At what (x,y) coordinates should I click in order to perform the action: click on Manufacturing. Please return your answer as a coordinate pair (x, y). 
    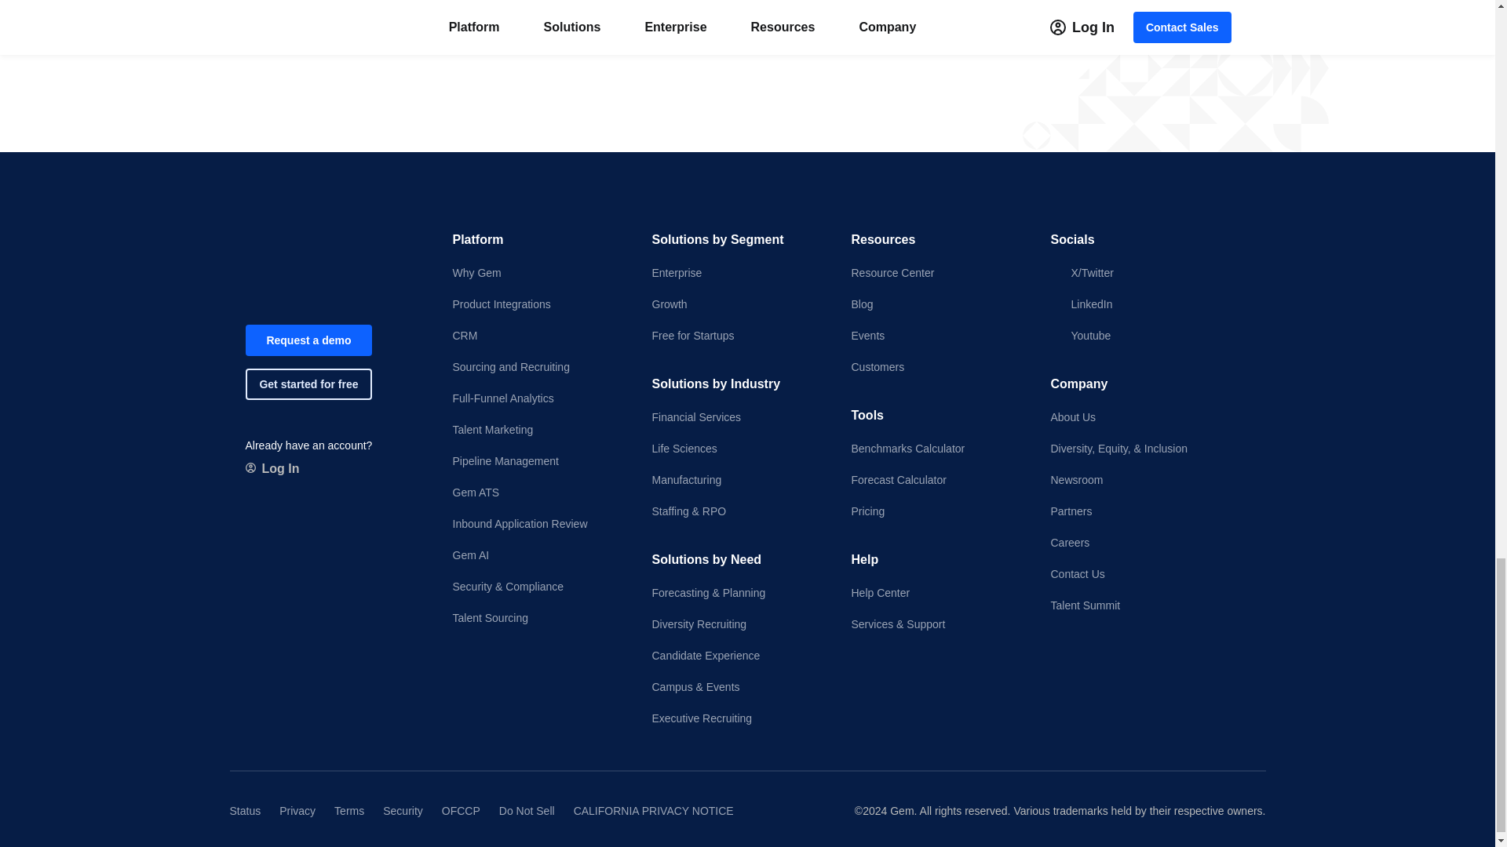
    Looking at the image, I should click on (738, 480).